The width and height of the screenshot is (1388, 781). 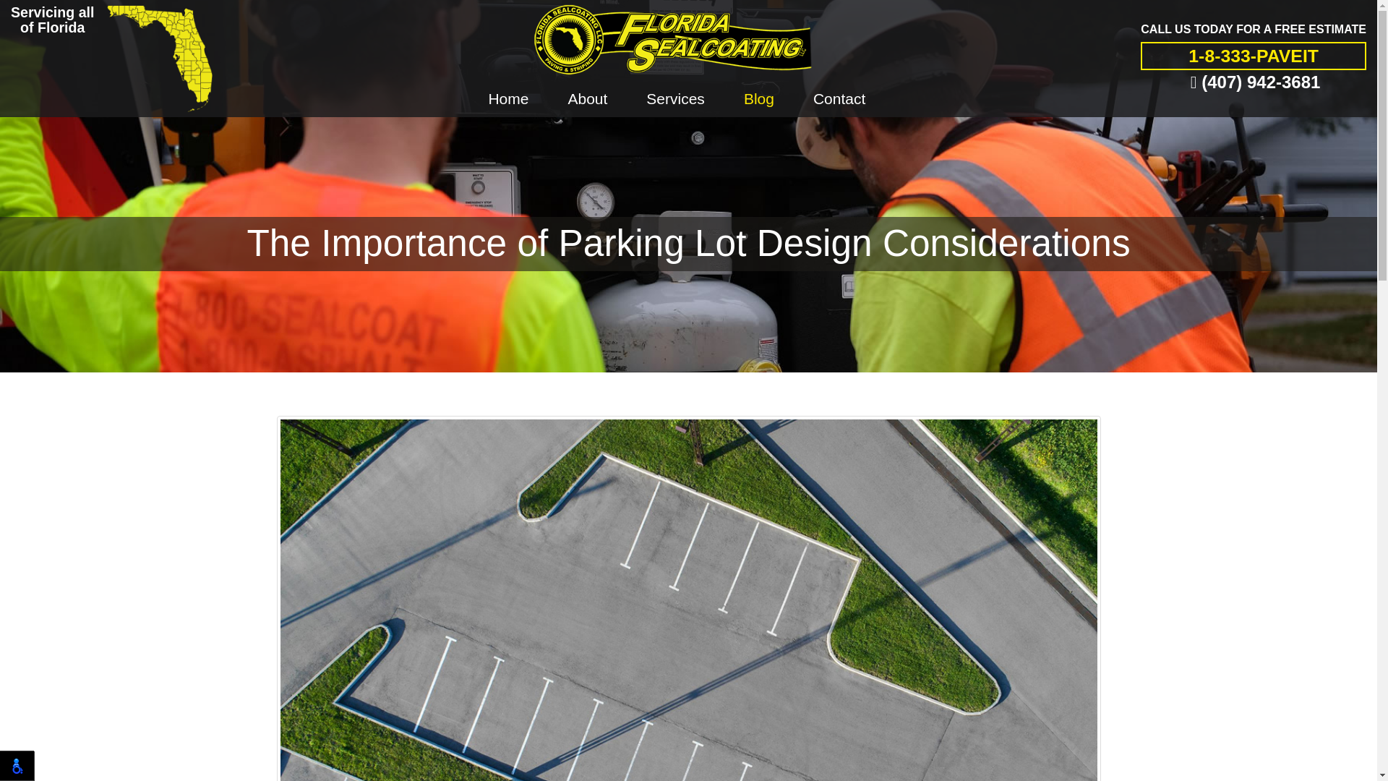 I want to click on Services, so click(x=675, y=99).